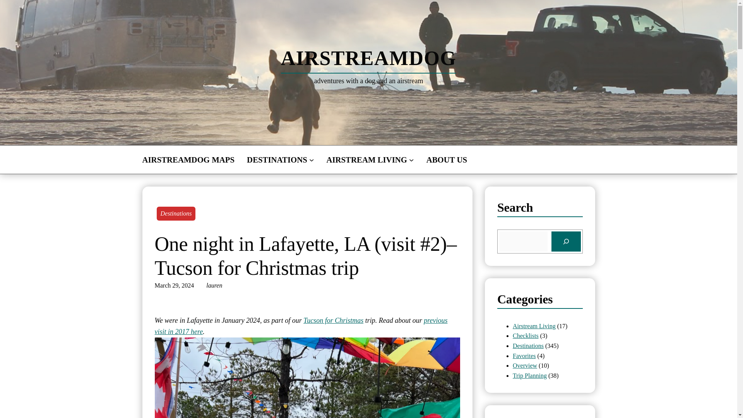 The image size is (743, 418). Describe the element at coordinates (366, 159) in the screenshot. I see `AIRSTREAM LIVING` at that location.